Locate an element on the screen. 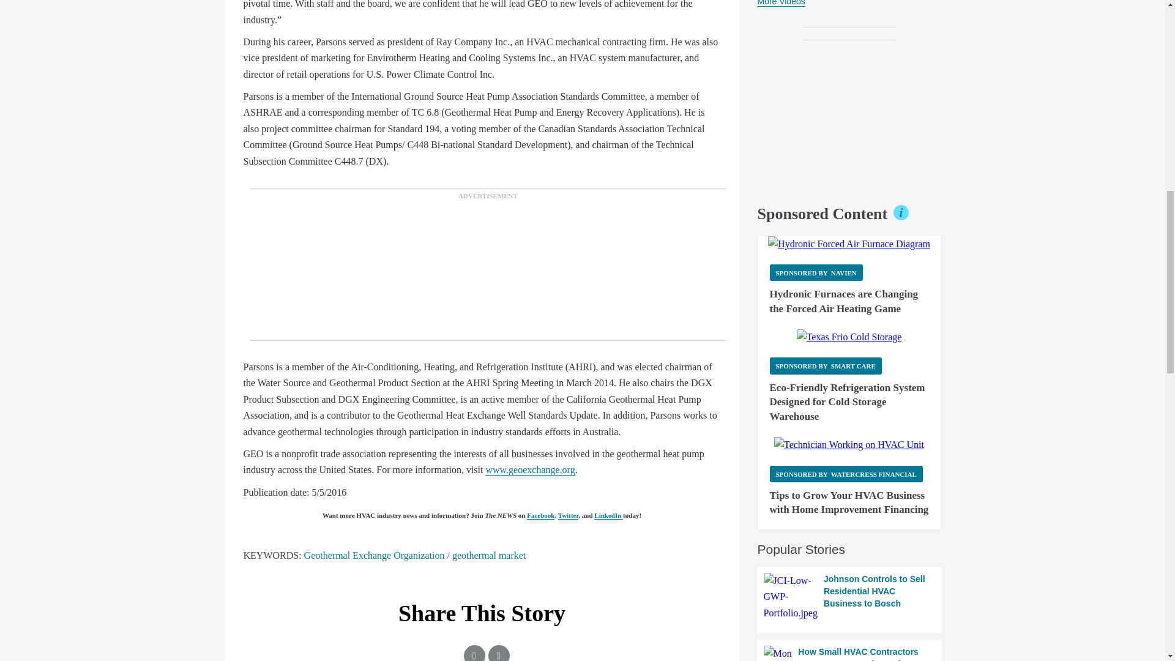 The width and height of the screenshot is (1175, 661). Sponsored by Watercress Financial is located at coordinates (846, 474).